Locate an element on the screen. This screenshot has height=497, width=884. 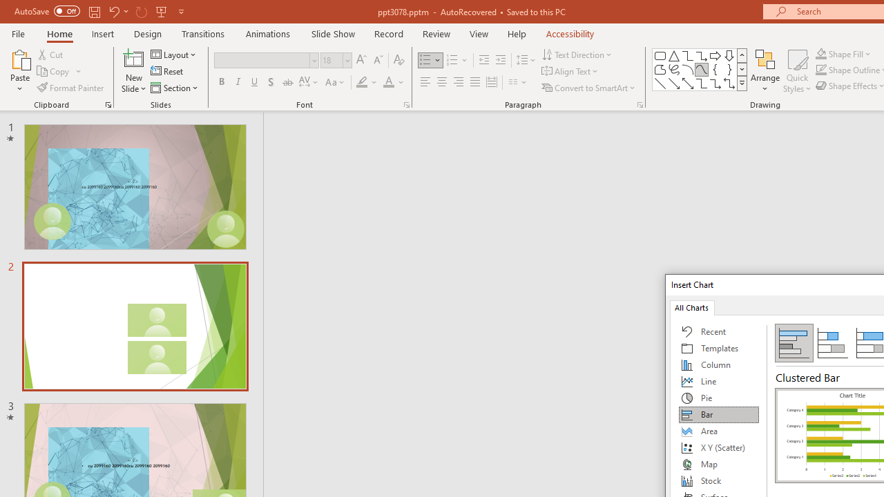
Connector: Elbow Double-Arrow is located at coordinates (729, 83).